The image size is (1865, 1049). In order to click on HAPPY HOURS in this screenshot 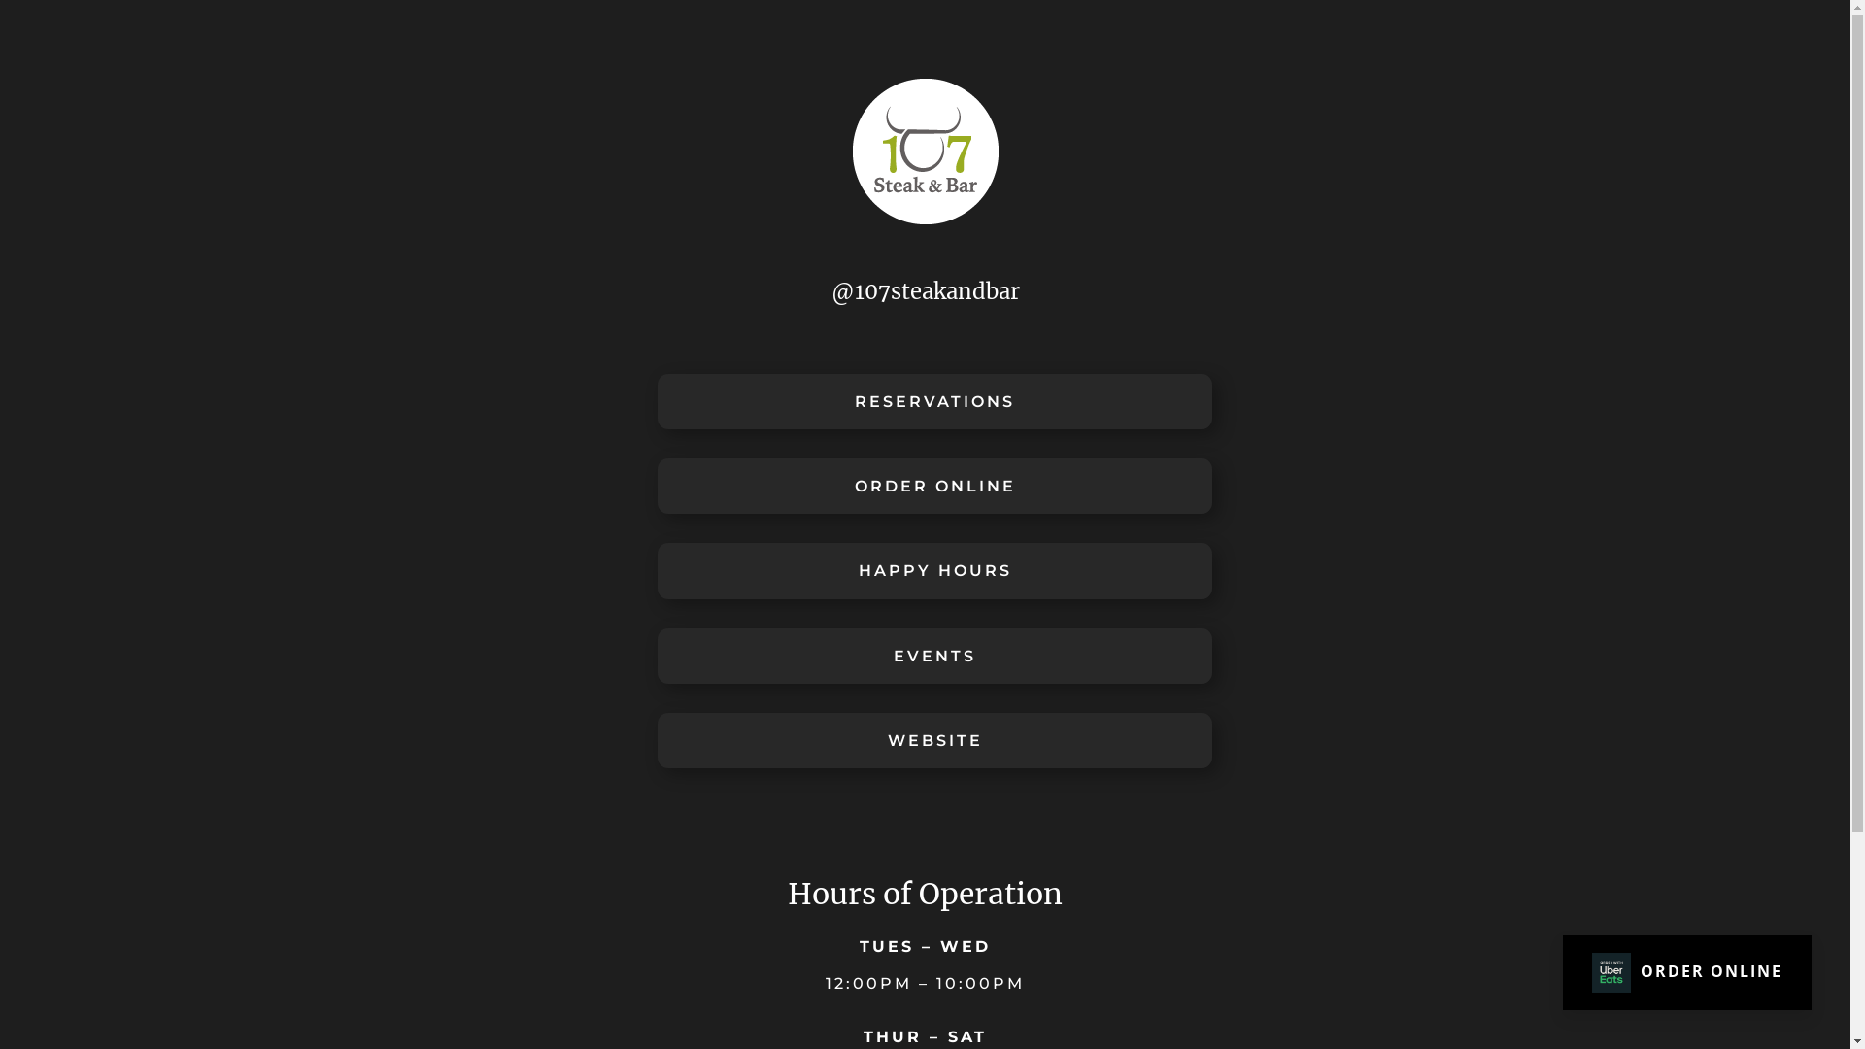, I will do `click(935, 571)`.